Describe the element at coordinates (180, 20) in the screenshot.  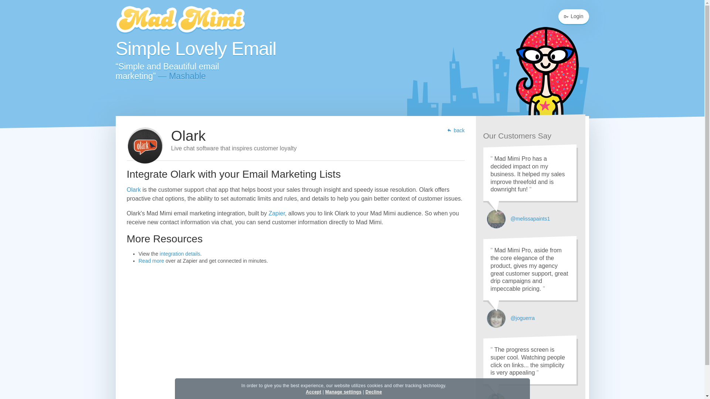
I see `Mad Mimi Home` at that location.